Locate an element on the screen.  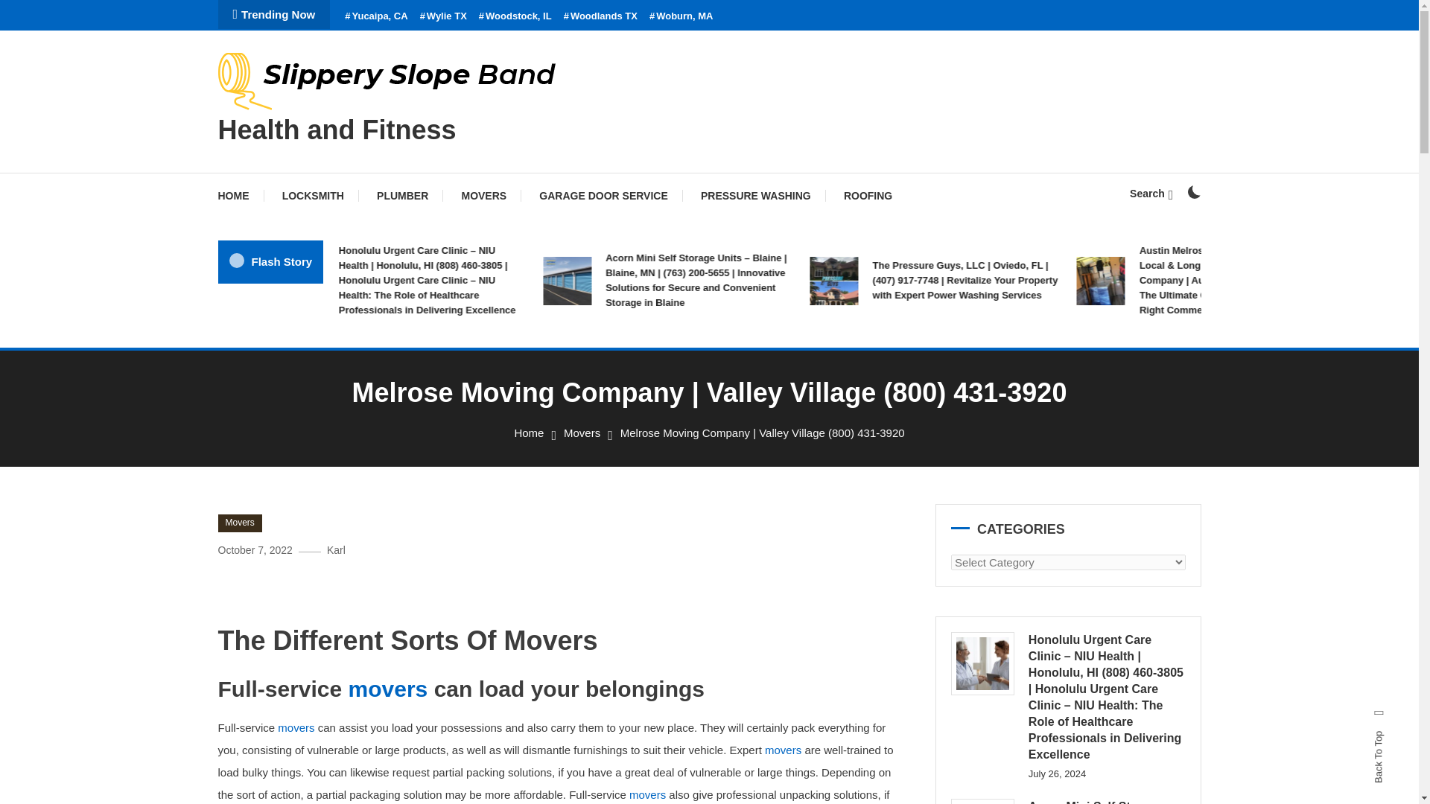
Movers is located at coordinates (239, 523).